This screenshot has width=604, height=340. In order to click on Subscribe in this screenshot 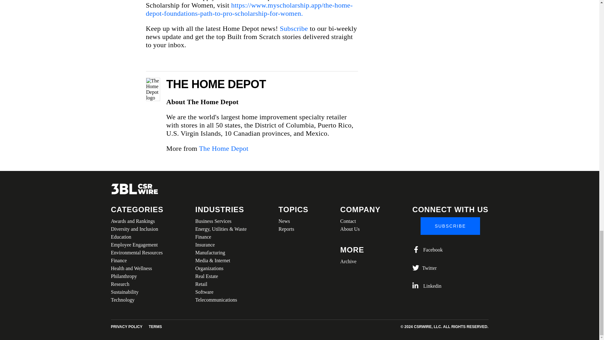, I will do `click(293, 28)`.